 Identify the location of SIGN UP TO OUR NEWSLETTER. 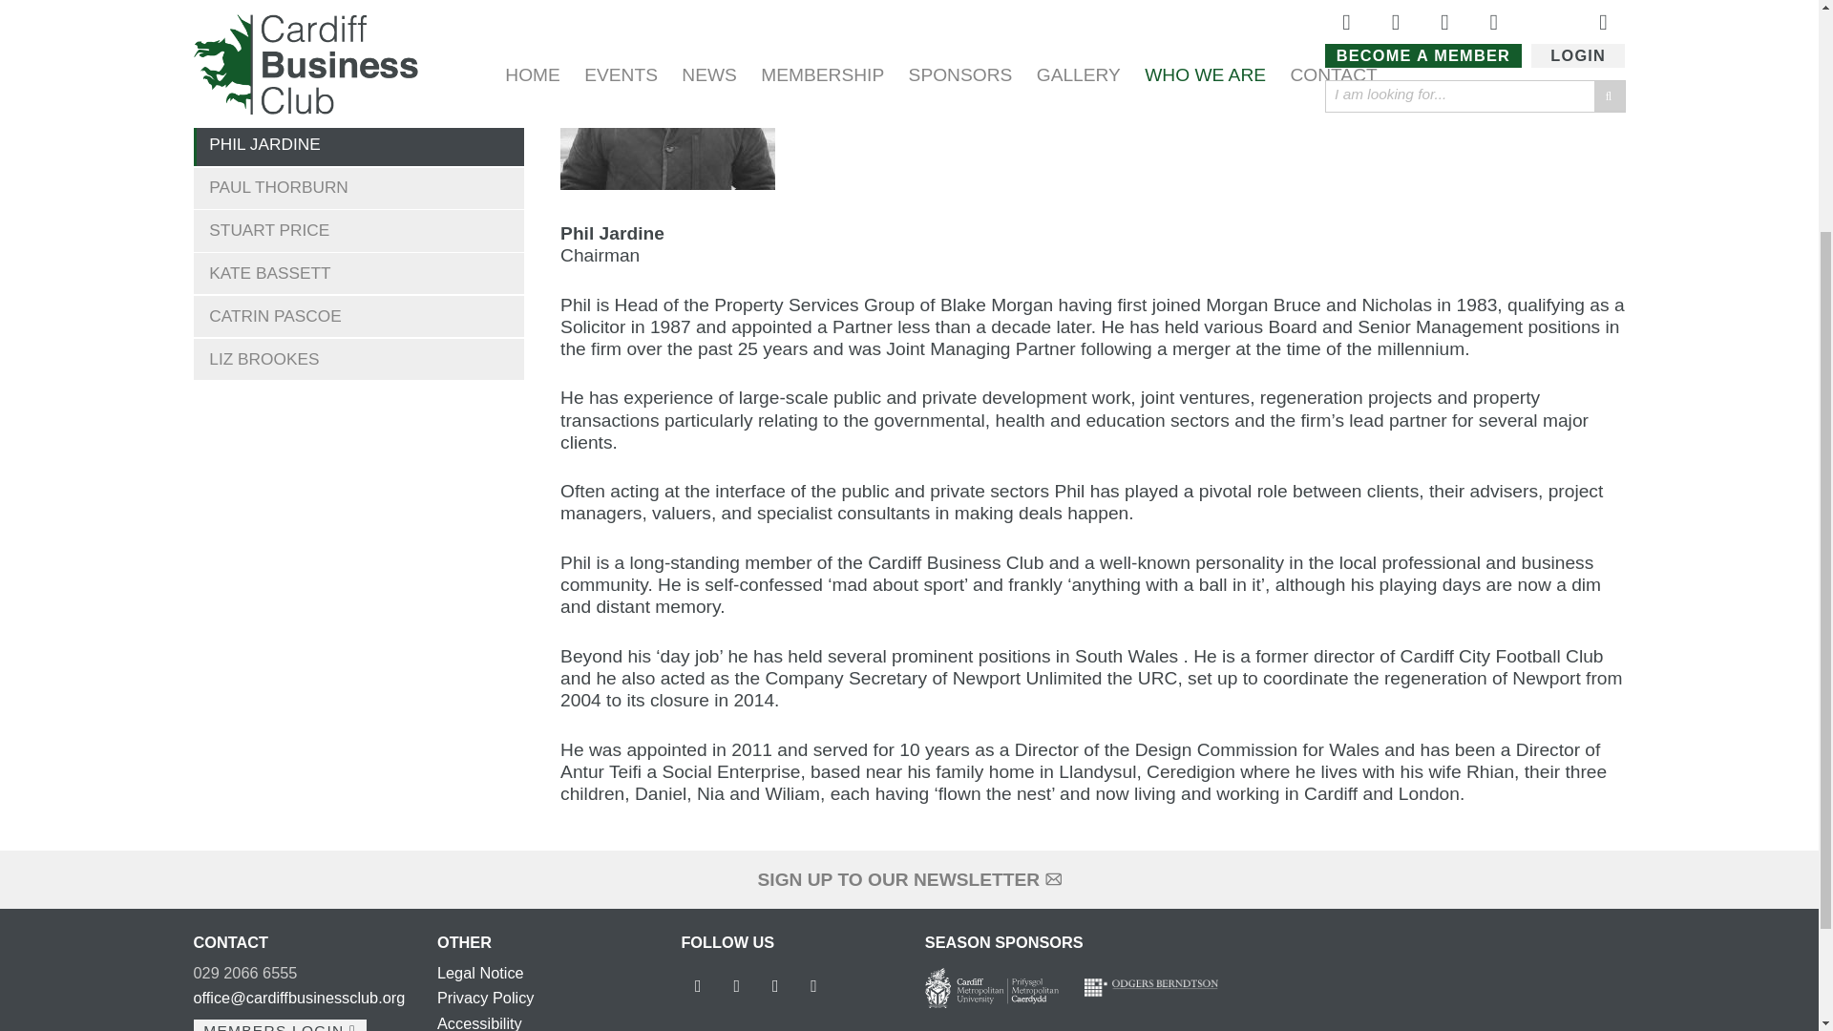
(909, 880).